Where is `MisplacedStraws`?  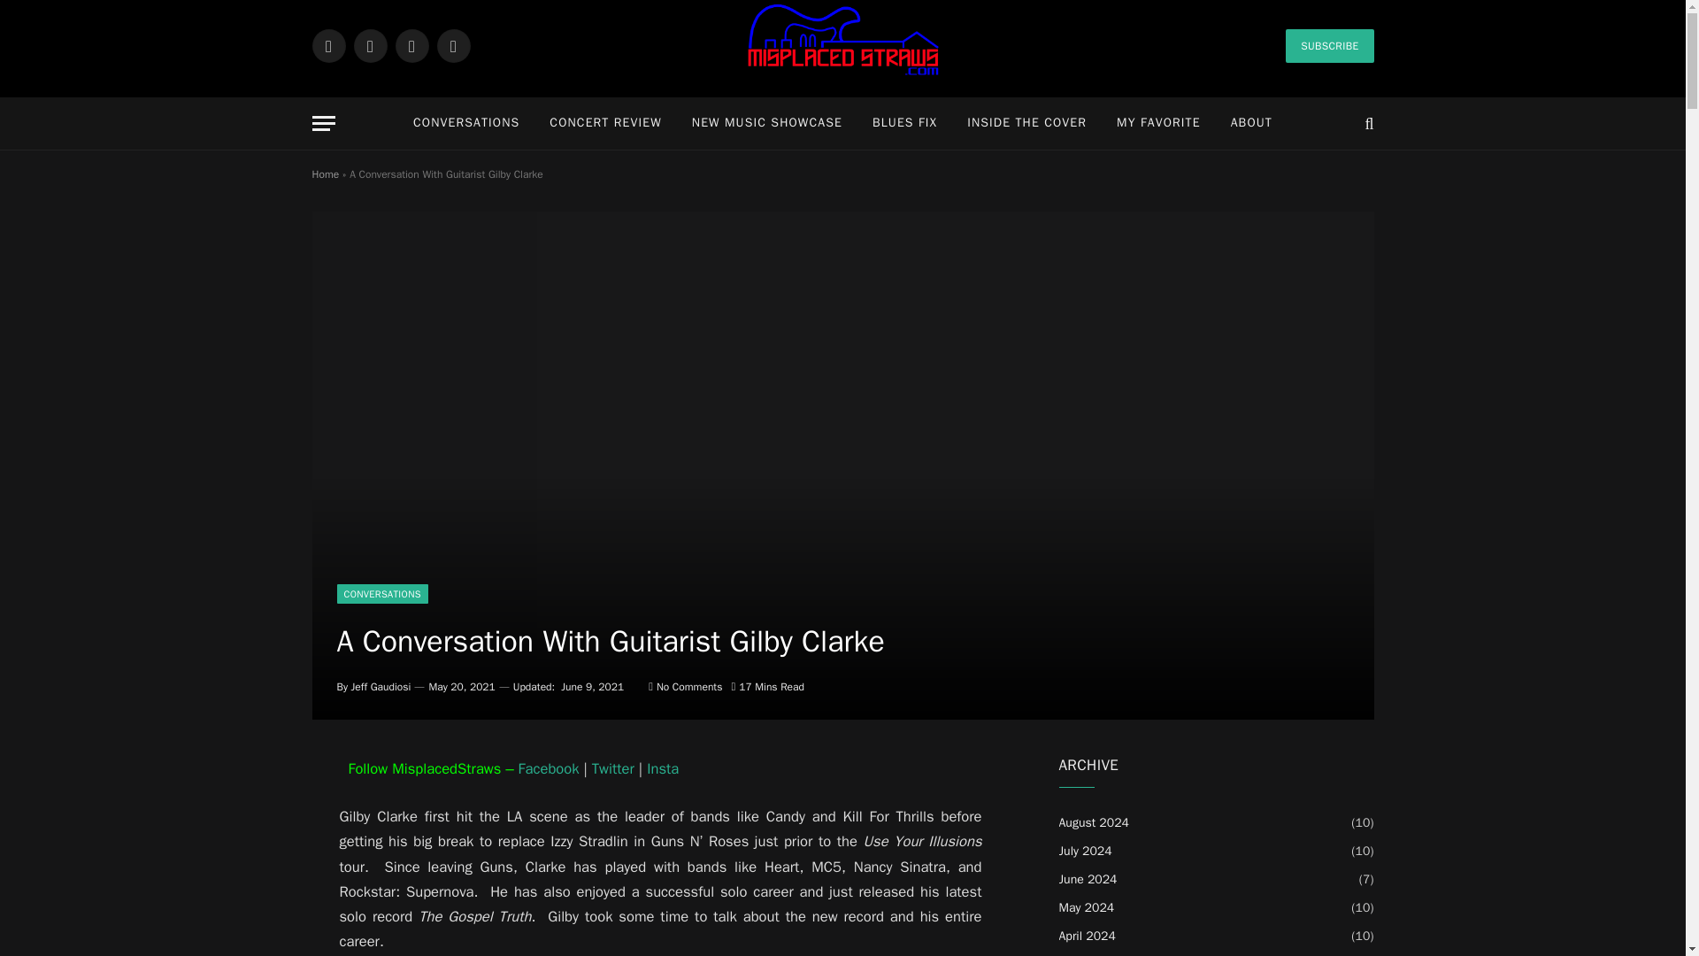 MisplacedStraws is located at coordinates (842, 69).